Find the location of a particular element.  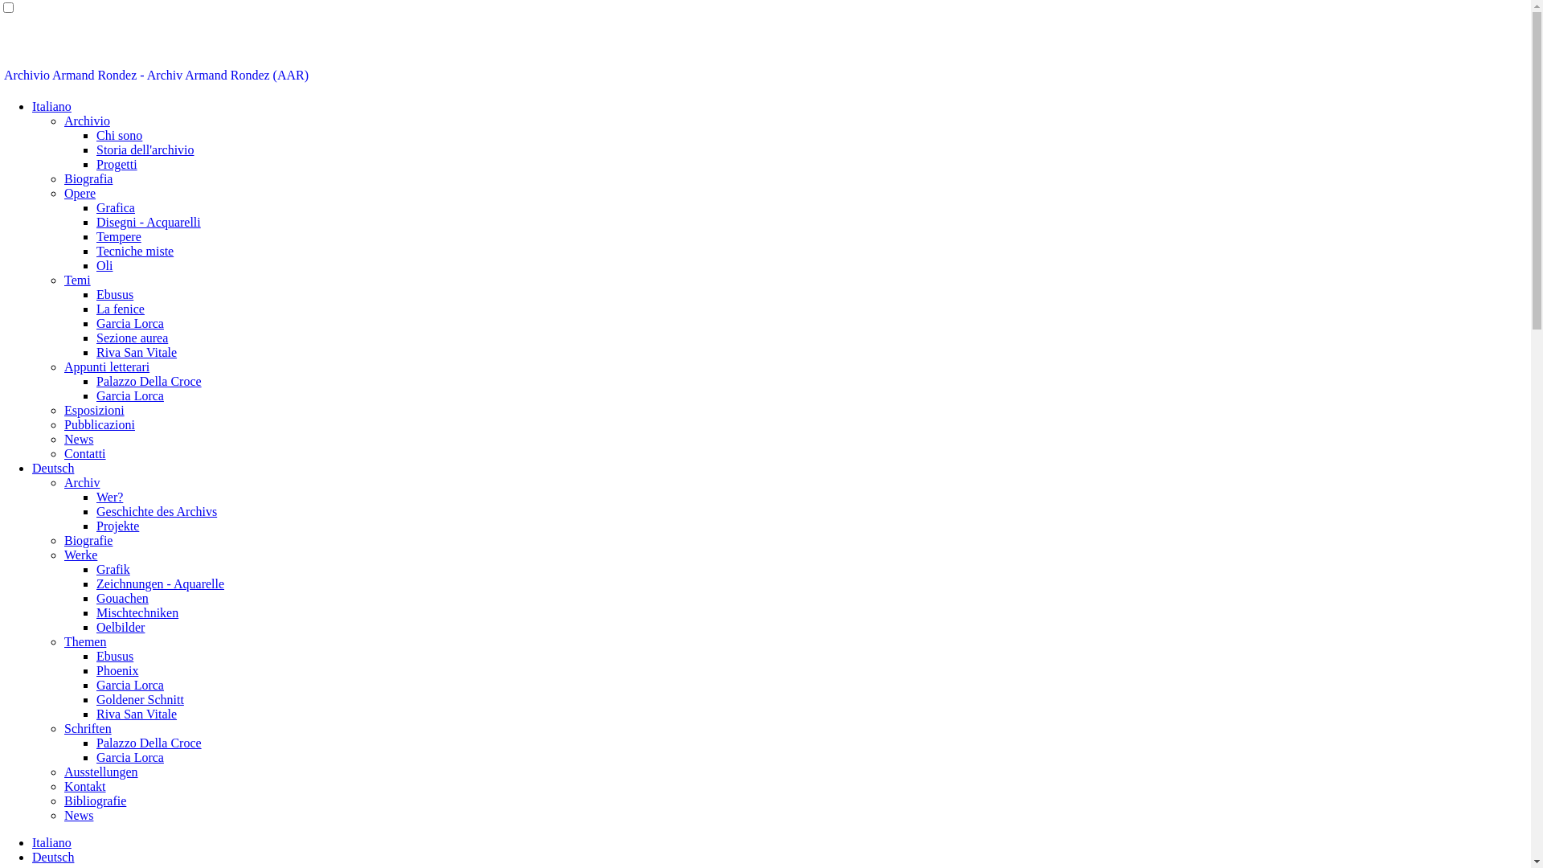

Opere is located at coordinates (80, 193).